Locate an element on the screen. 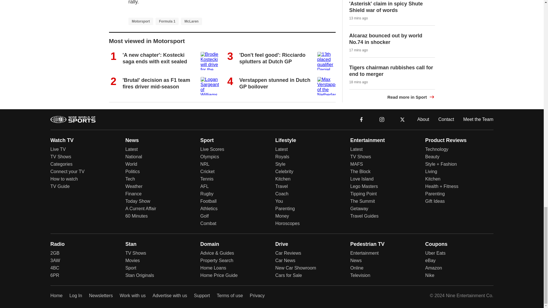 The width and height of the screenshot is (548, 308). instagram is located at coordinates (382, 119).